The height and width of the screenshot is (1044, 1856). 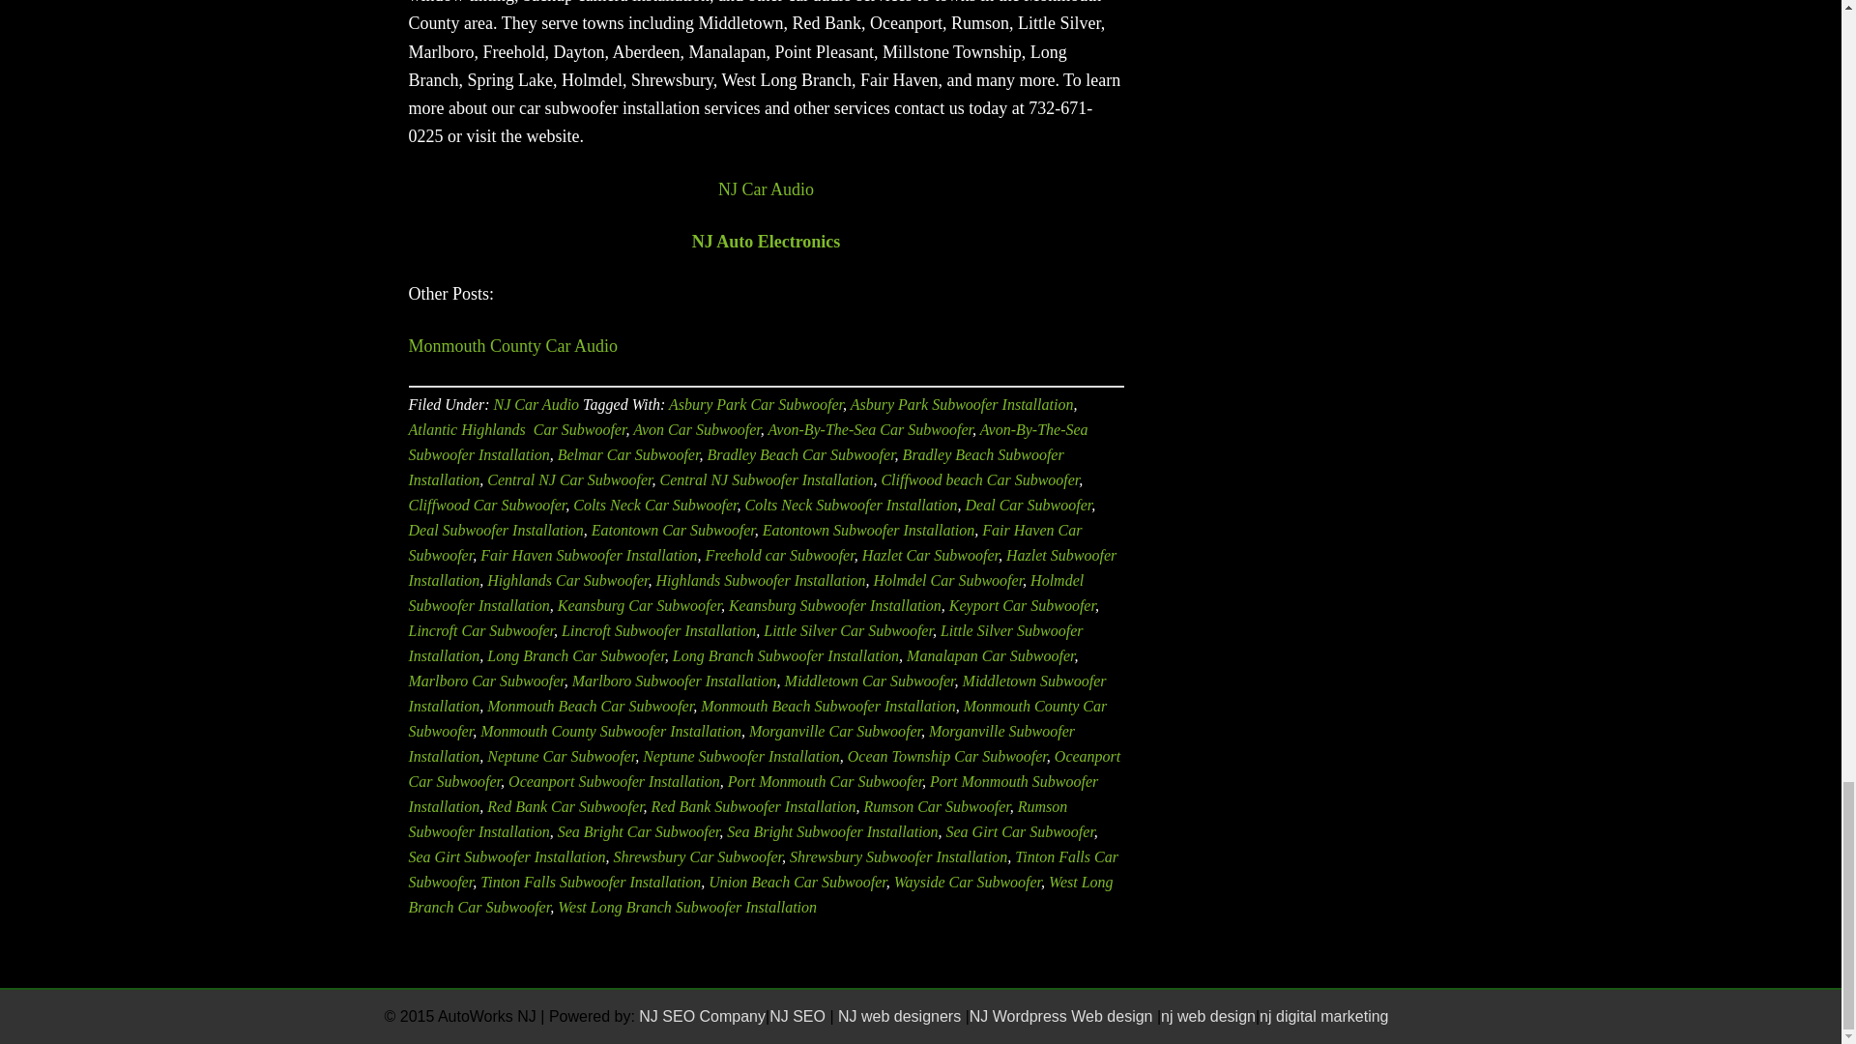 I want to click on Avon-By-The-Sea Car Subwoofer, so click(x=870, y=429).